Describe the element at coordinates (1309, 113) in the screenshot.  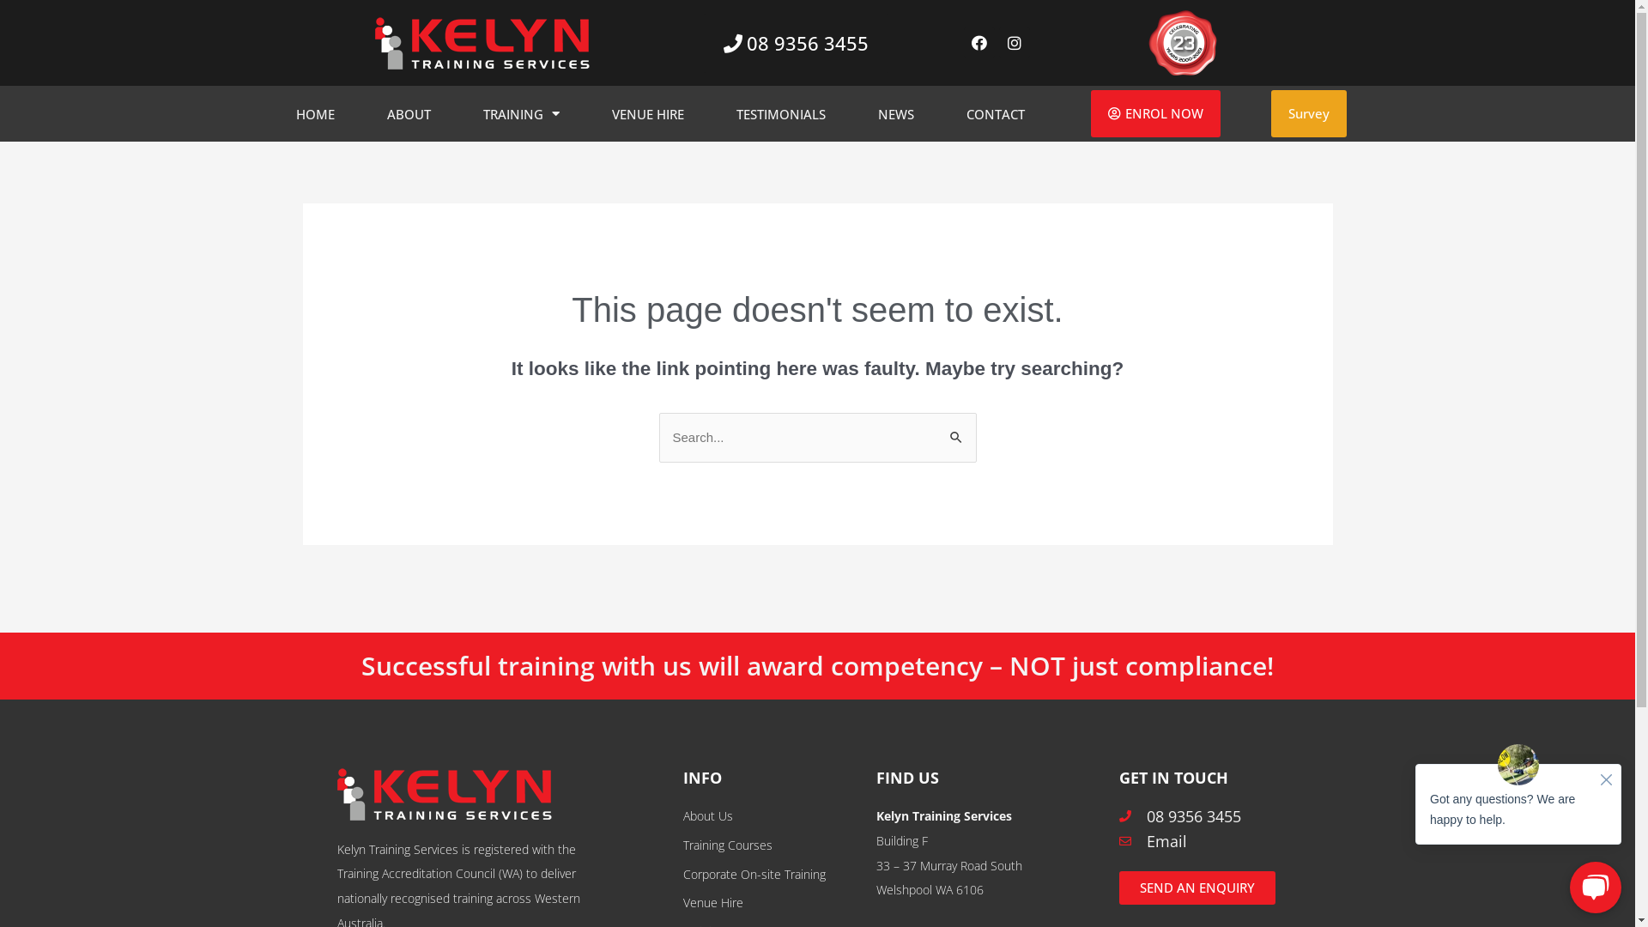
I see `Survey` at that location.